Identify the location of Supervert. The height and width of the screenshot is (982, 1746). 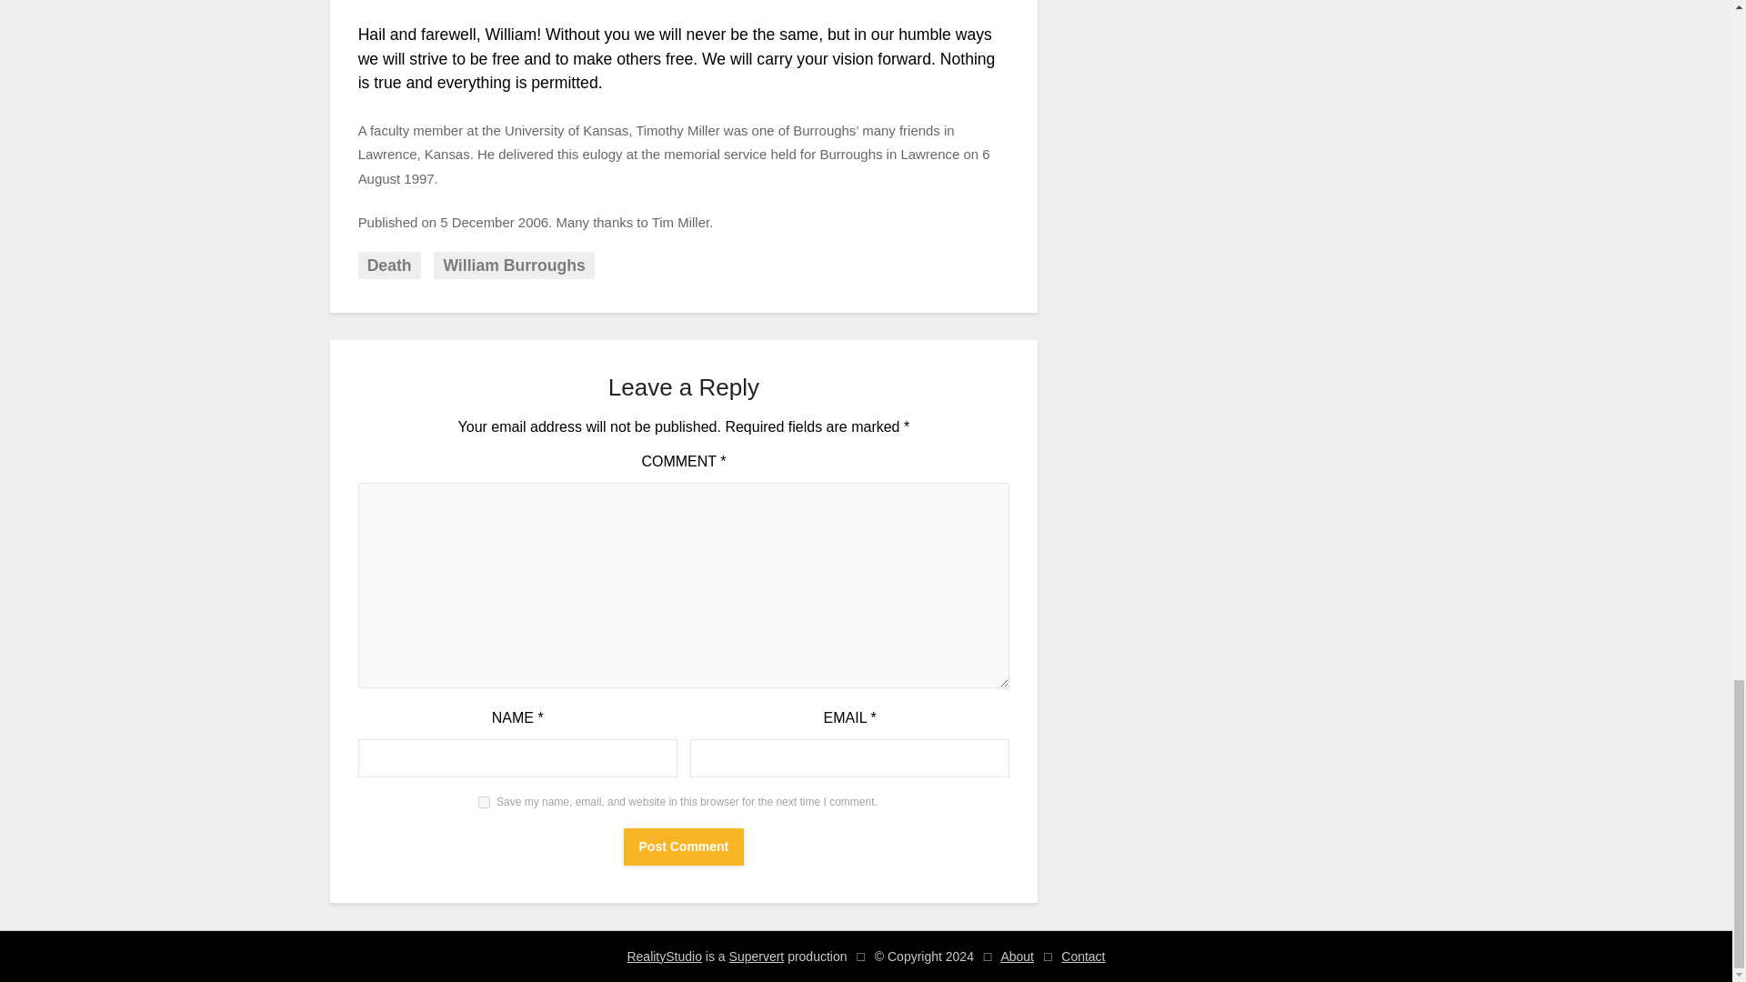
(757, 957).